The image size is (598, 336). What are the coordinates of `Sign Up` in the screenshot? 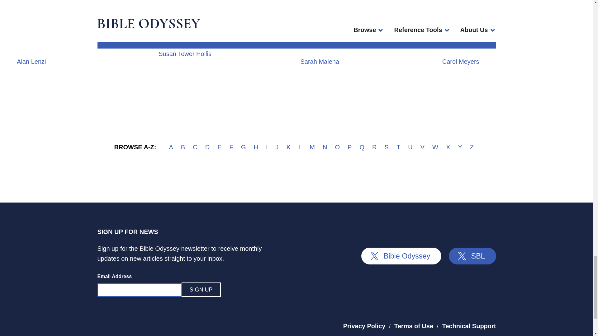 It's located at (201, 289).